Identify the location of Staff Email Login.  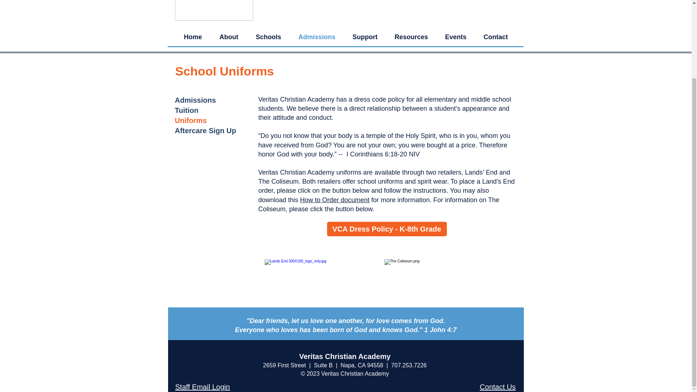
(202, 387).